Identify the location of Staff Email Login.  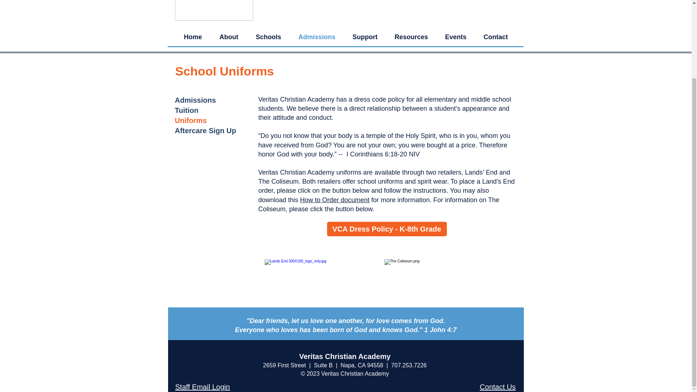
(202, 387).